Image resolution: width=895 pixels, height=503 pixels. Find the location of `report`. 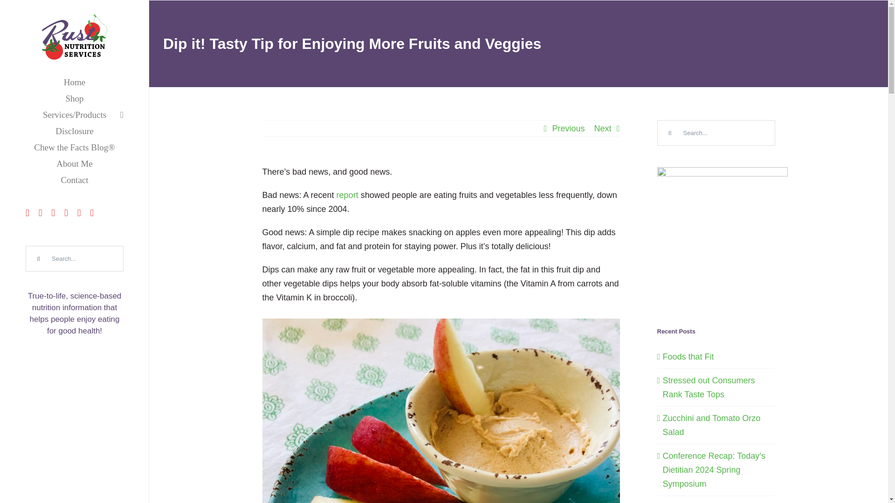

report is located at coordinates (347, 195).